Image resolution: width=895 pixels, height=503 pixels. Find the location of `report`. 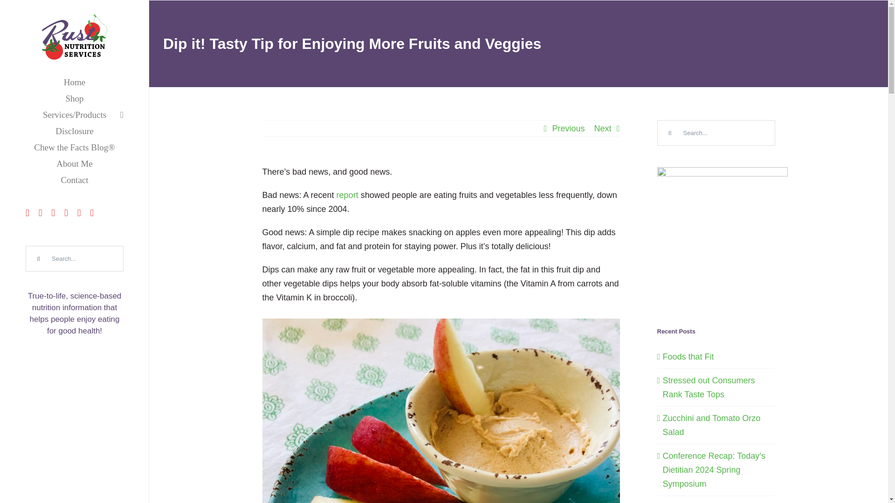

report is located at coordinates (347, 195).